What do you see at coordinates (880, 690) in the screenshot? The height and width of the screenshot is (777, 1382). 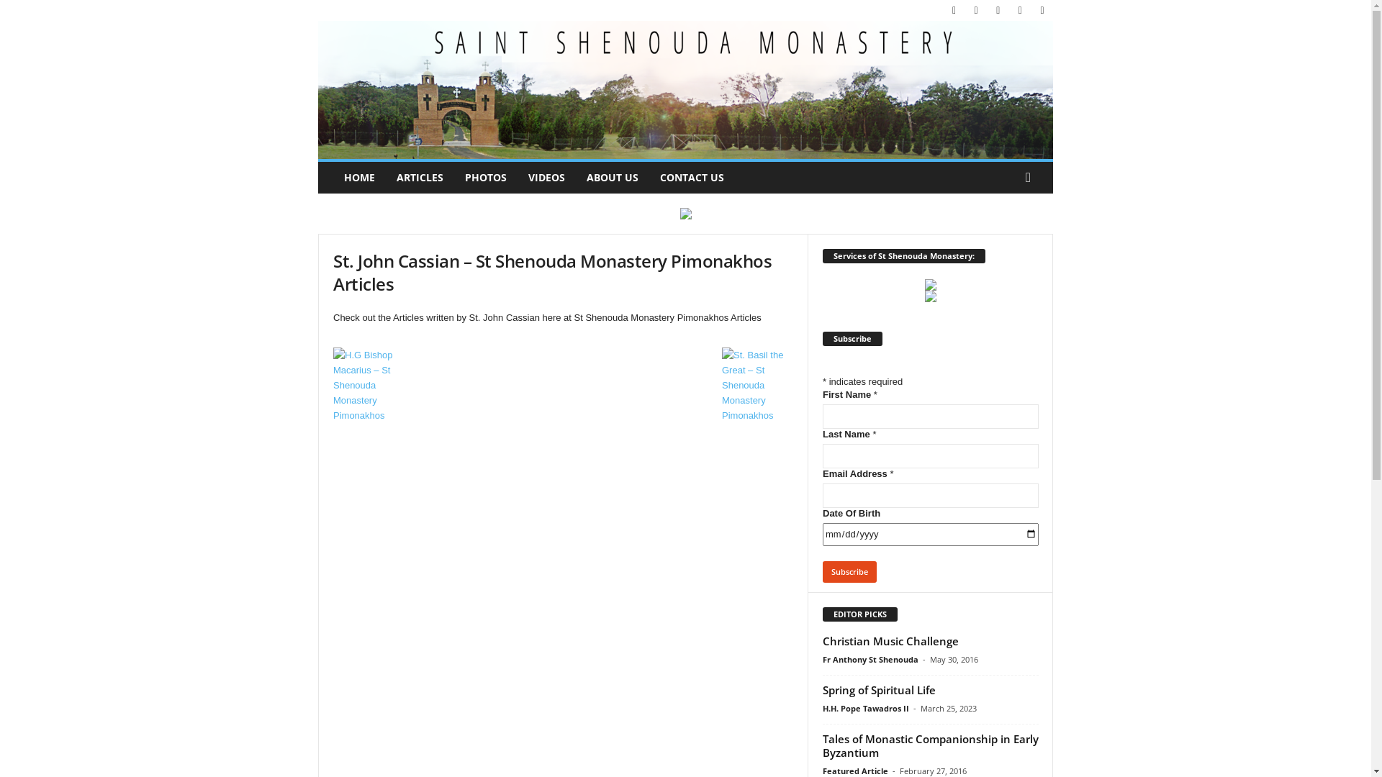 I see `Spring of Spiritual Life` at bounding box center [880, 690].